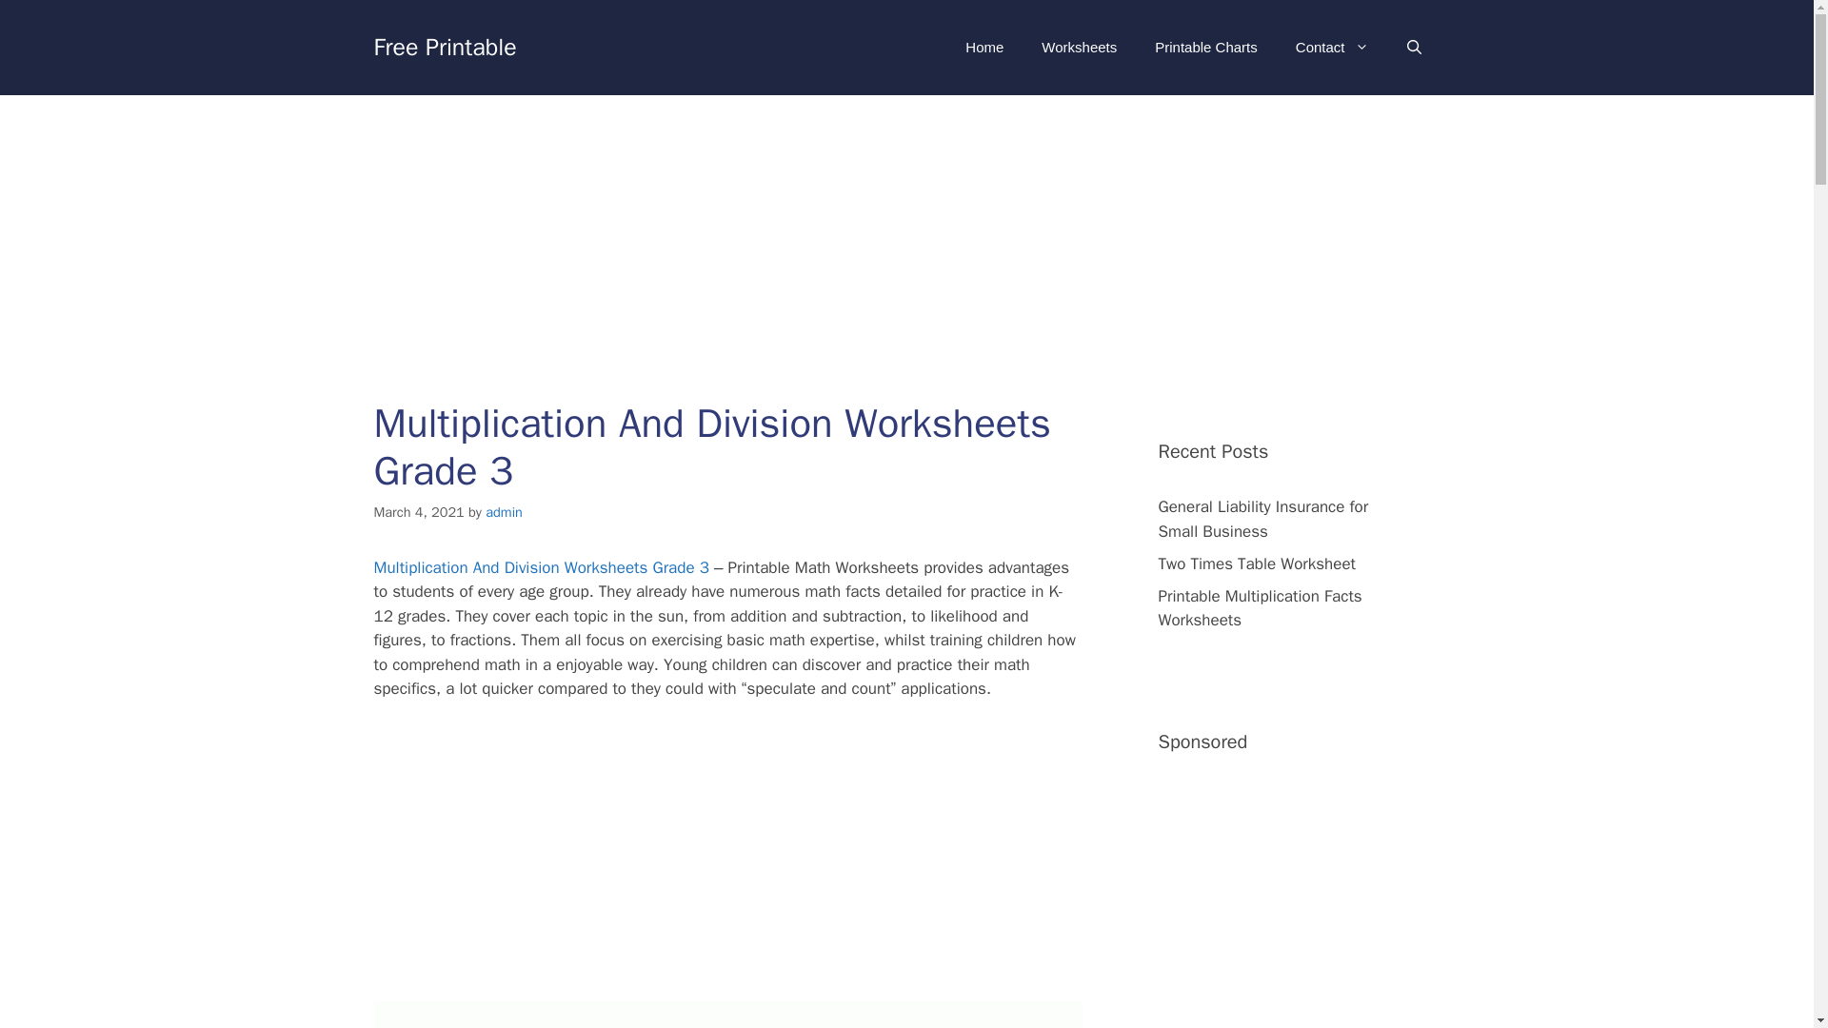 Image resolution: width=1828 pixels, height=1028 pixels. Describe the element at coordinates (505, 512) in the screenshot. I see `admin` at that location.